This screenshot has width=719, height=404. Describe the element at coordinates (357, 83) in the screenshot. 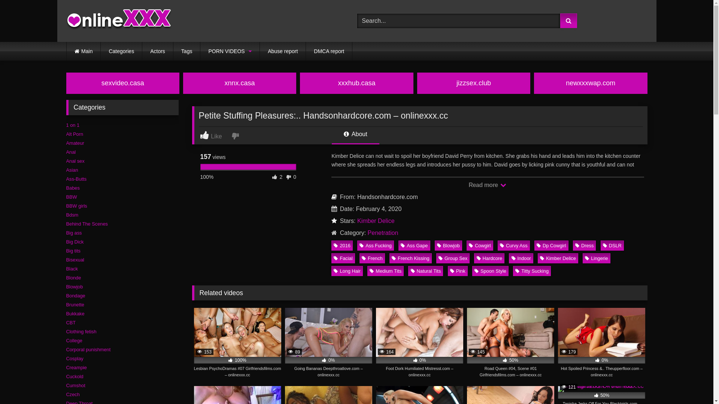

I see `xxxhub.casa` at that location.